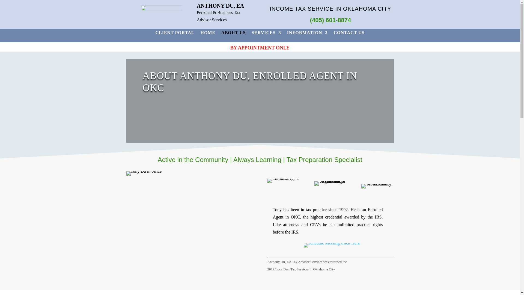 The image size is (524, 295). What do you see at coordinates (161, 12) in the screenshot?
I see `ADTax-Logo-Only1c` at bounding box center [161, 12].